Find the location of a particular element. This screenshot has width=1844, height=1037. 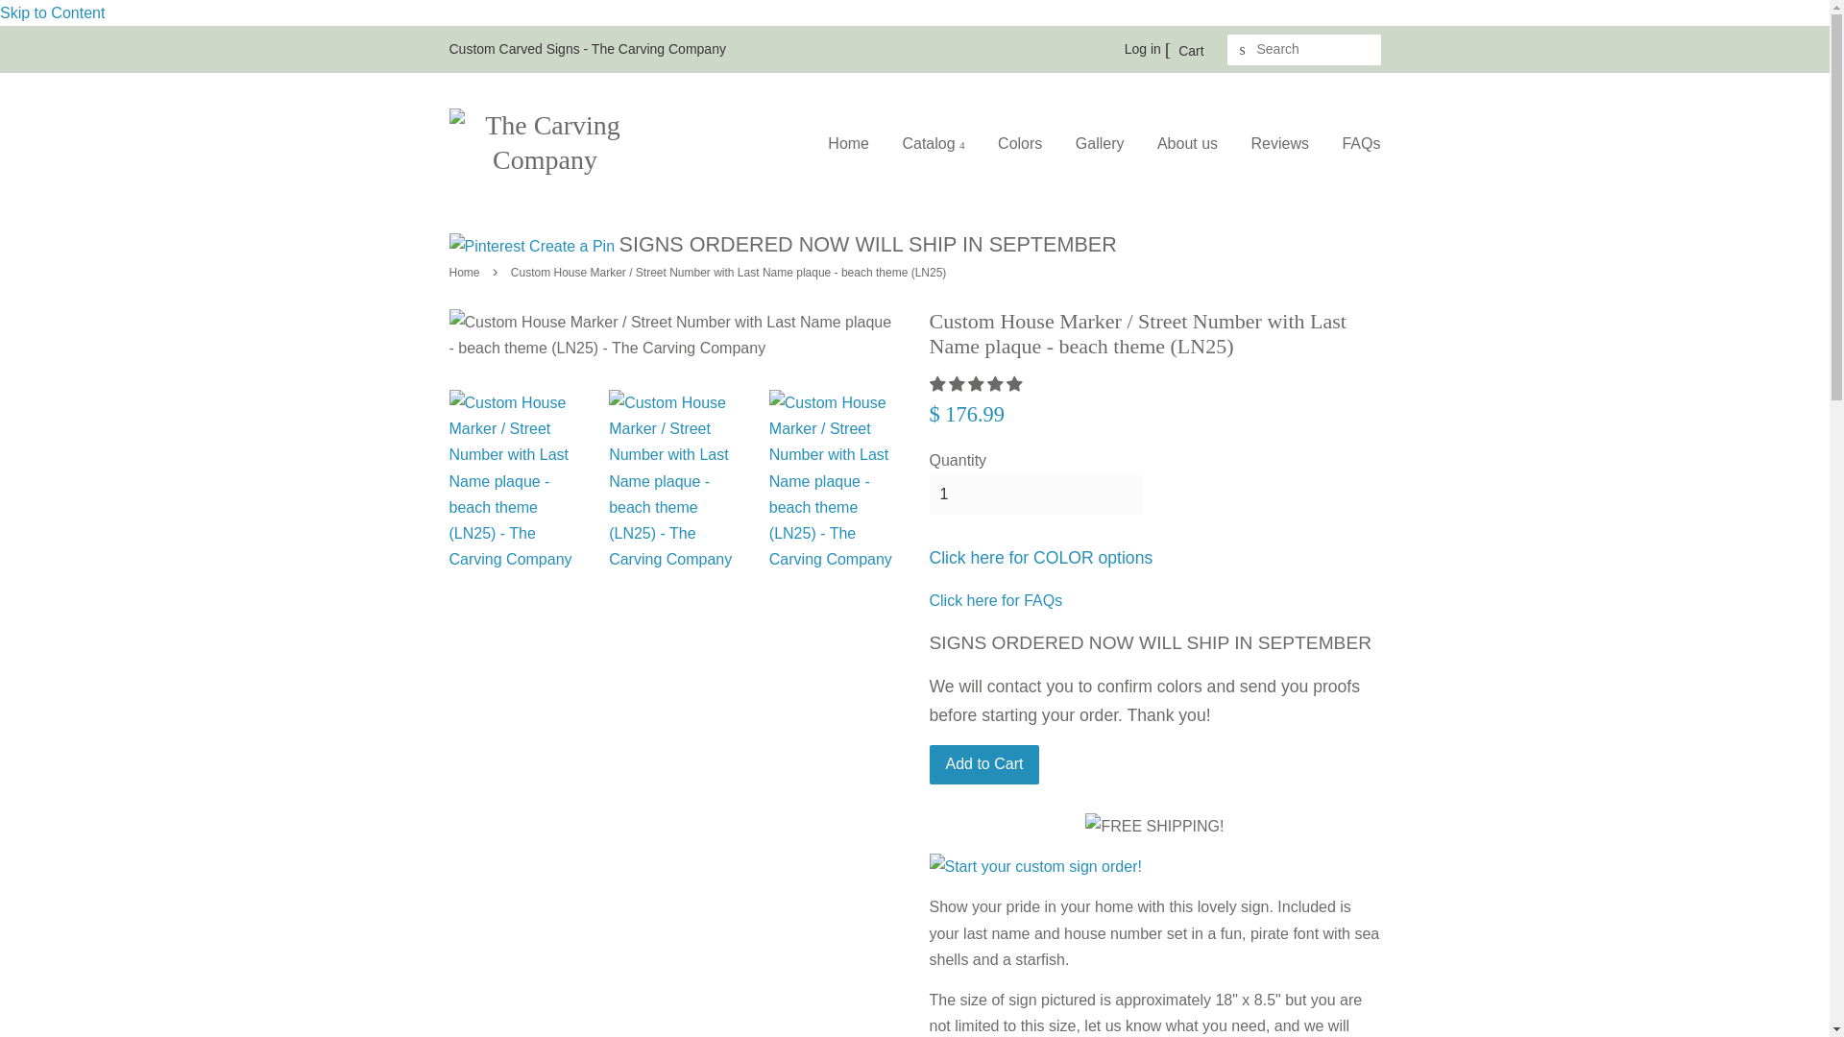

Home is located at coordinates (855, 143).